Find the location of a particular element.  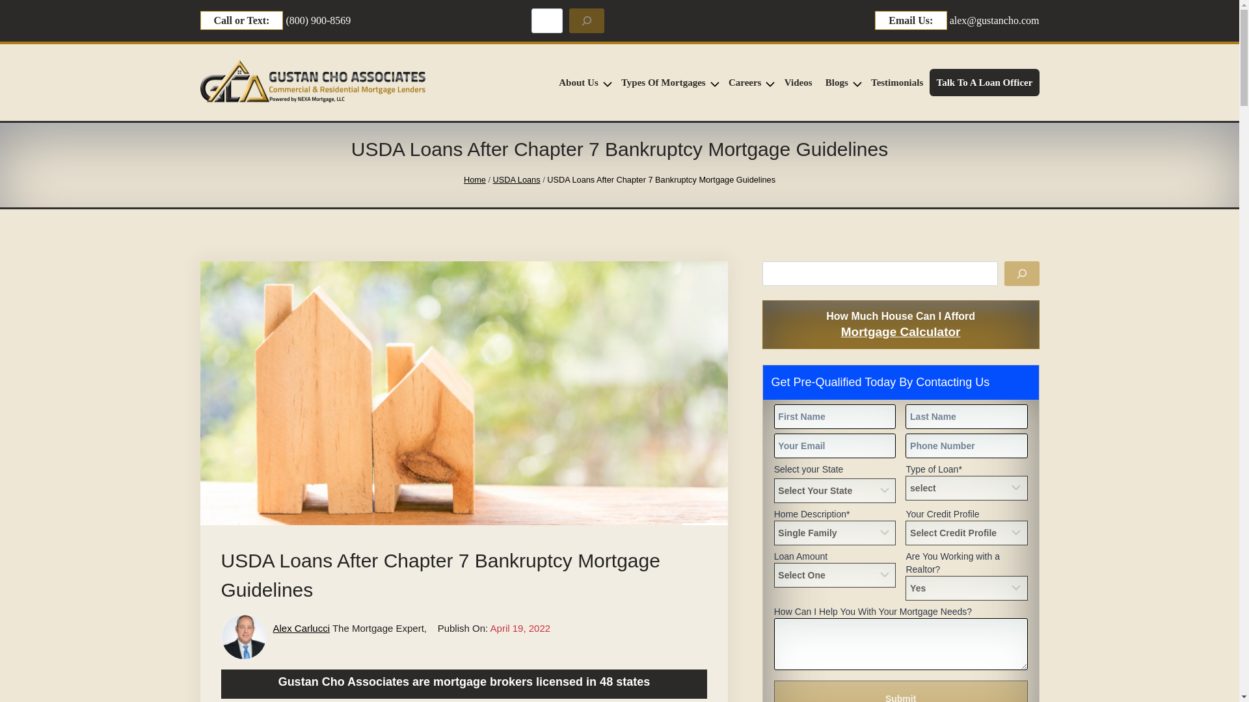

Email Us: is located at coordinates (911, 21).